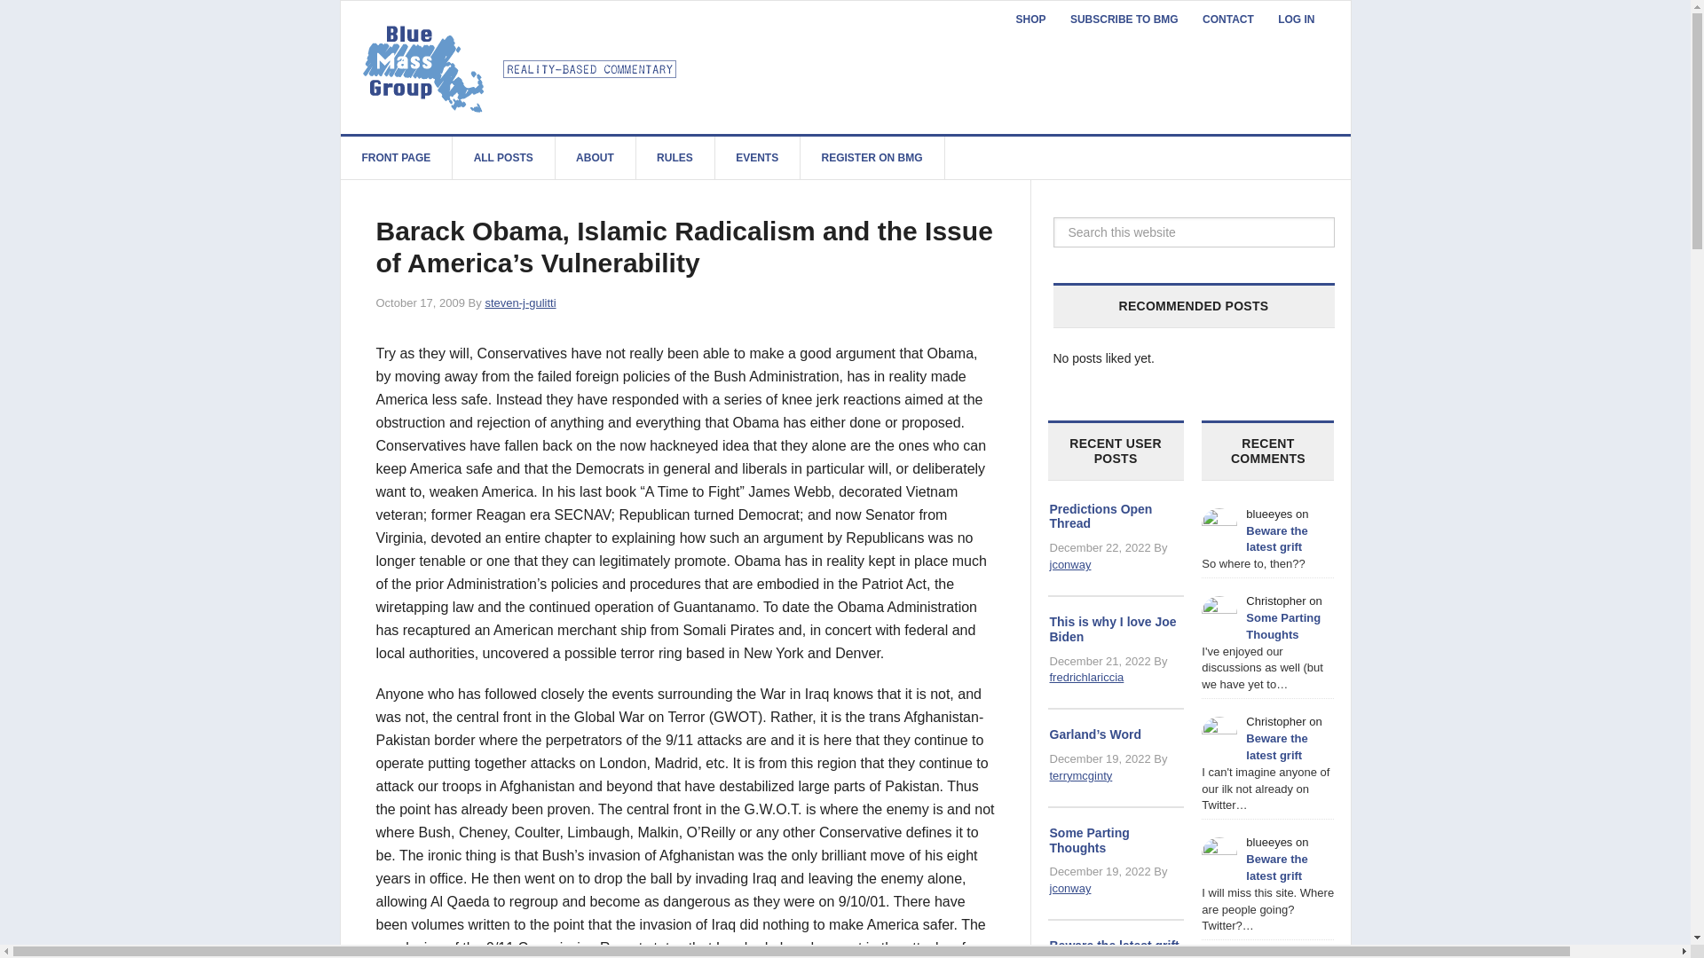 This screenshot has width=1704, height=958. Describe the element at coordinates (1124, 20) in the screenshot. I see `SUBSCRIBE TO BMG` at that location.